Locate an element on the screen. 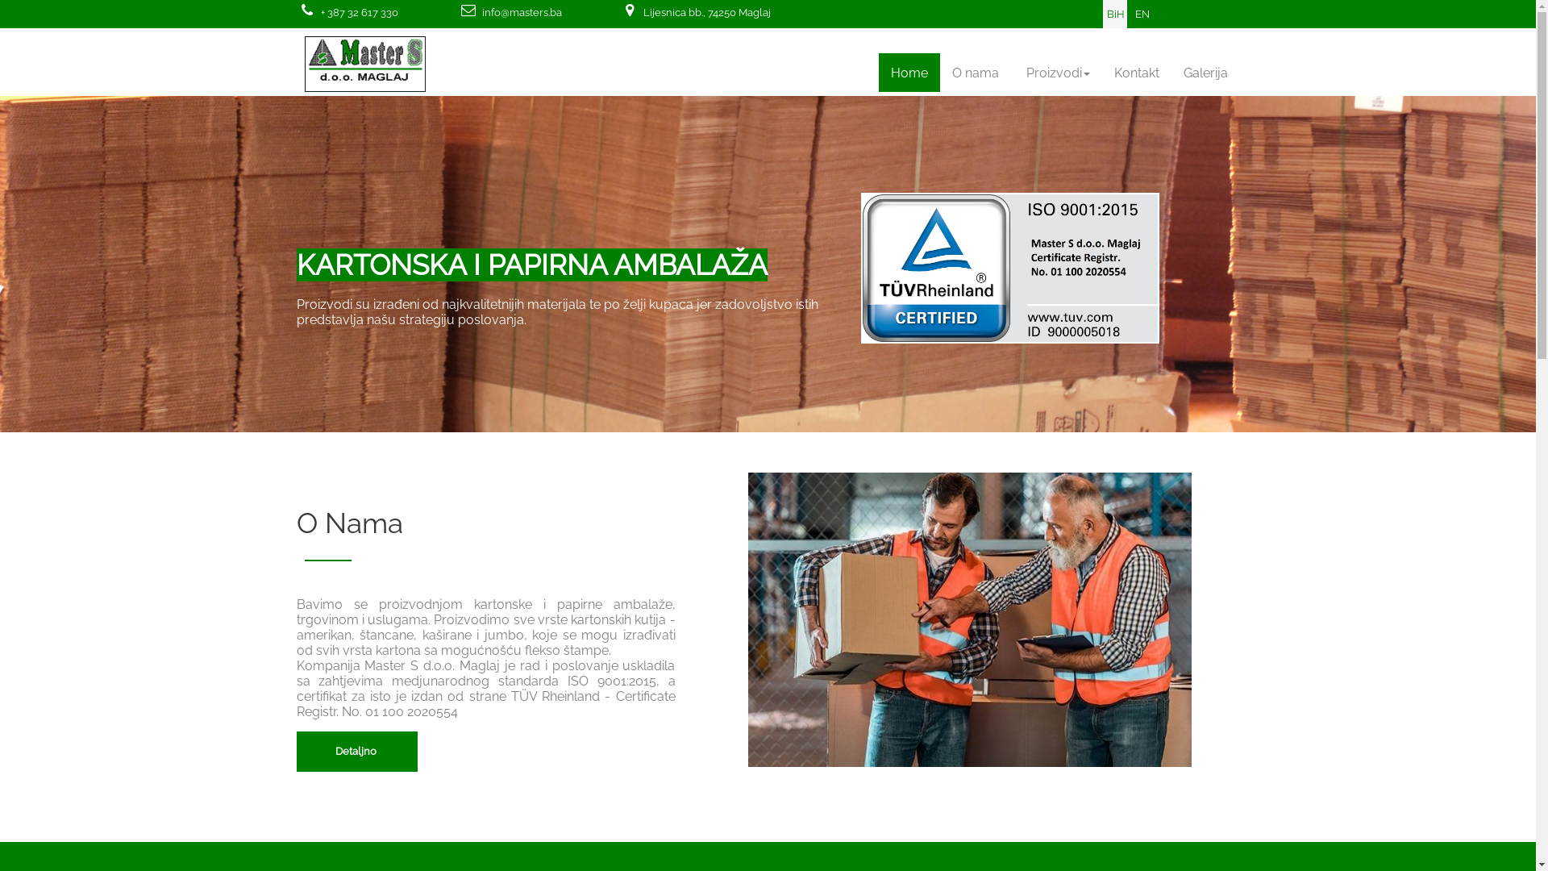  BiH is located at coordinates (1115, 15).